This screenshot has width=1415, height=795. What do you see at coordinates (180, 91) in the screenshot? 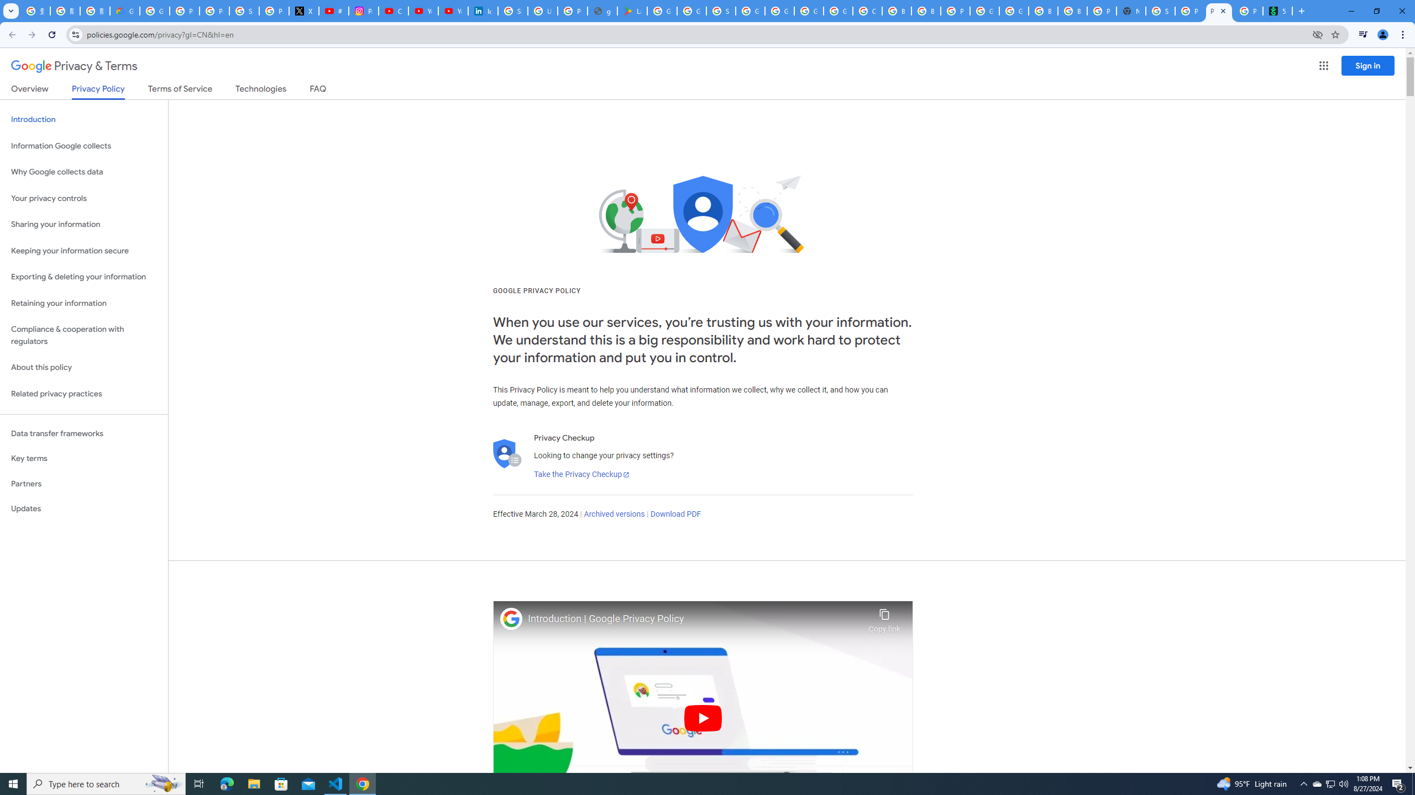
I see `Terms of Service` at bounding box center [180, 91].